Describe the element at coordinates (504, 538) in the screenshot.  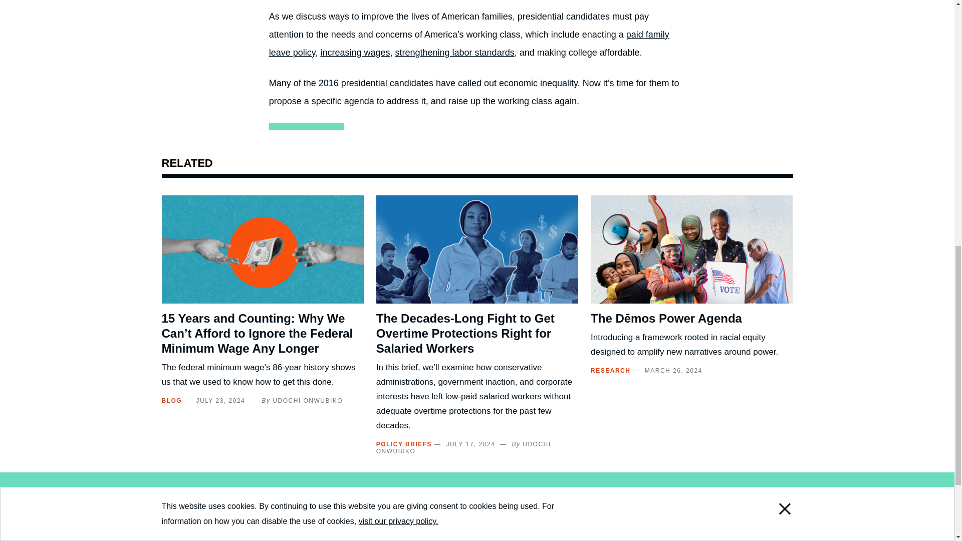
I see `Contact Us` at that location.